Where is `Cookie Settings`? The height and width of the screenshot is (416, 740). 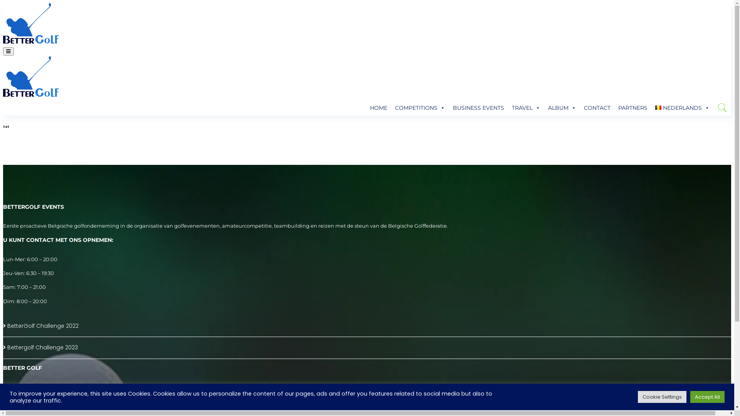 Cookie Settings is located at coordinates (662, 397).